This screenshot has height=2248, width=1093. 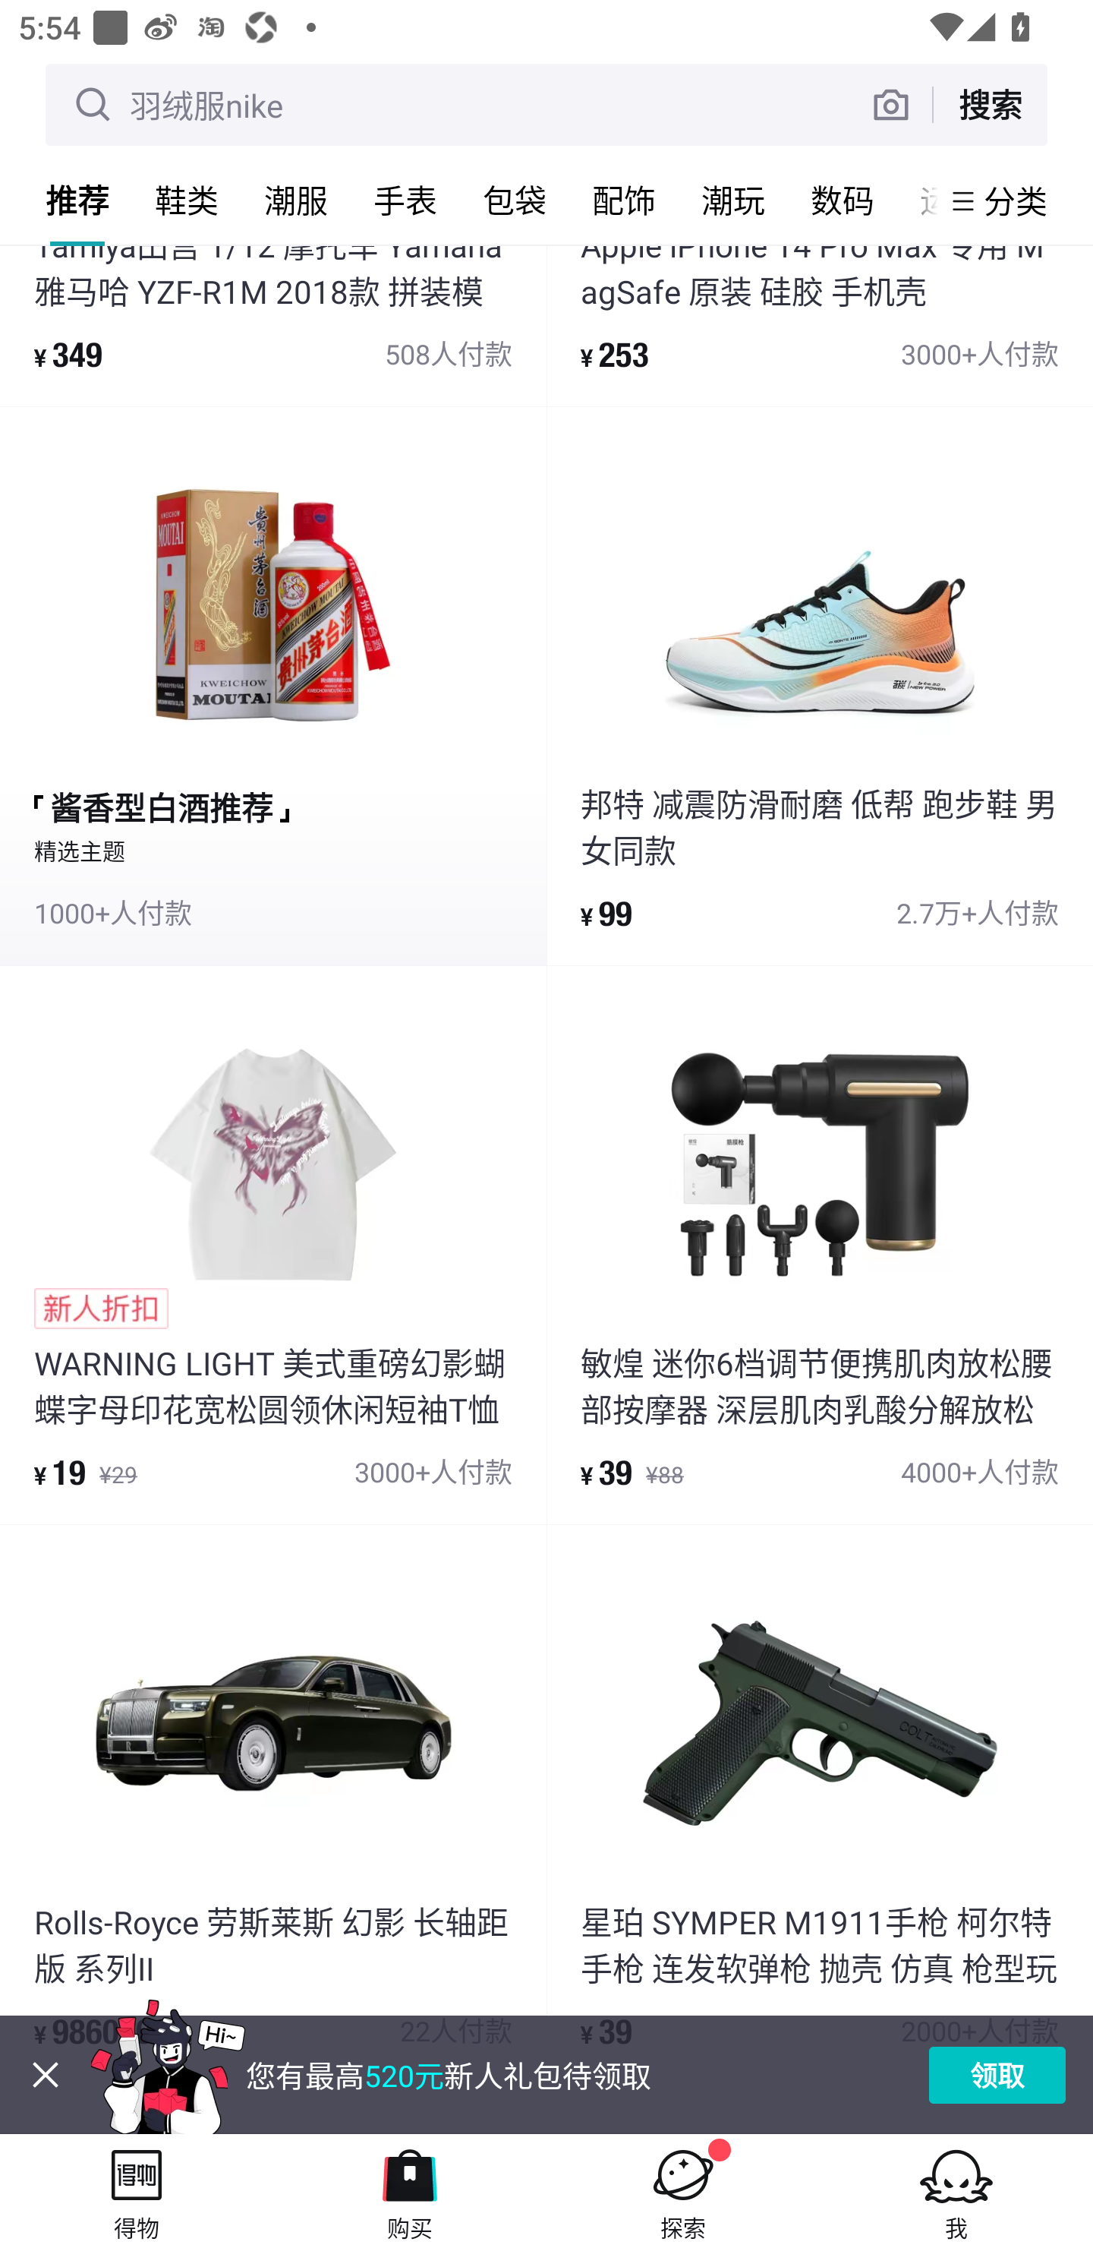 What do you see at coordinates (683, 2190) in the screenshot?
I see `探索` at bounding box center [683, 2190].